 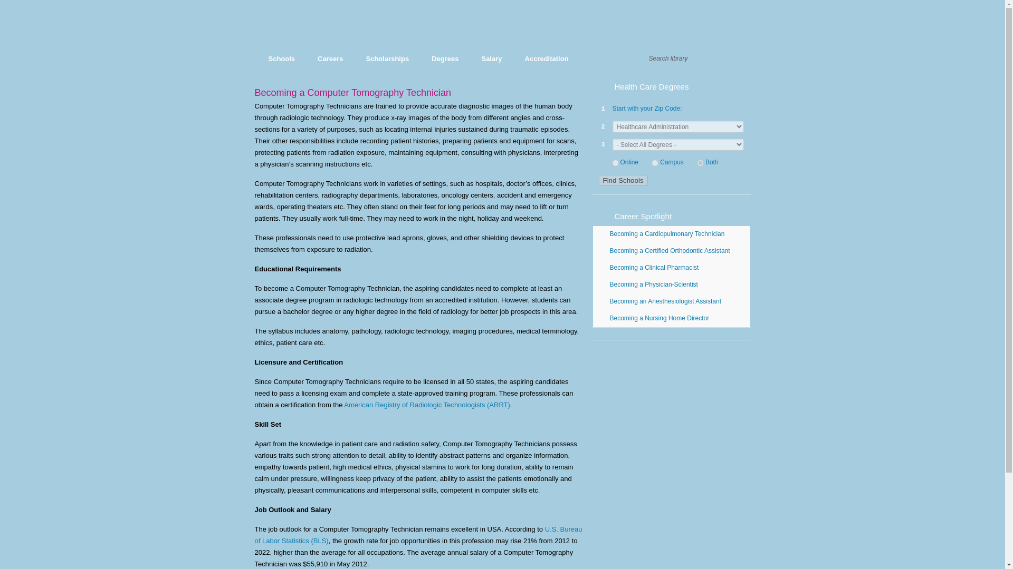 What do you see at coordinates (387, 59) in the screenshot?
I see `Scholarships` at bounding box center [387, 59].